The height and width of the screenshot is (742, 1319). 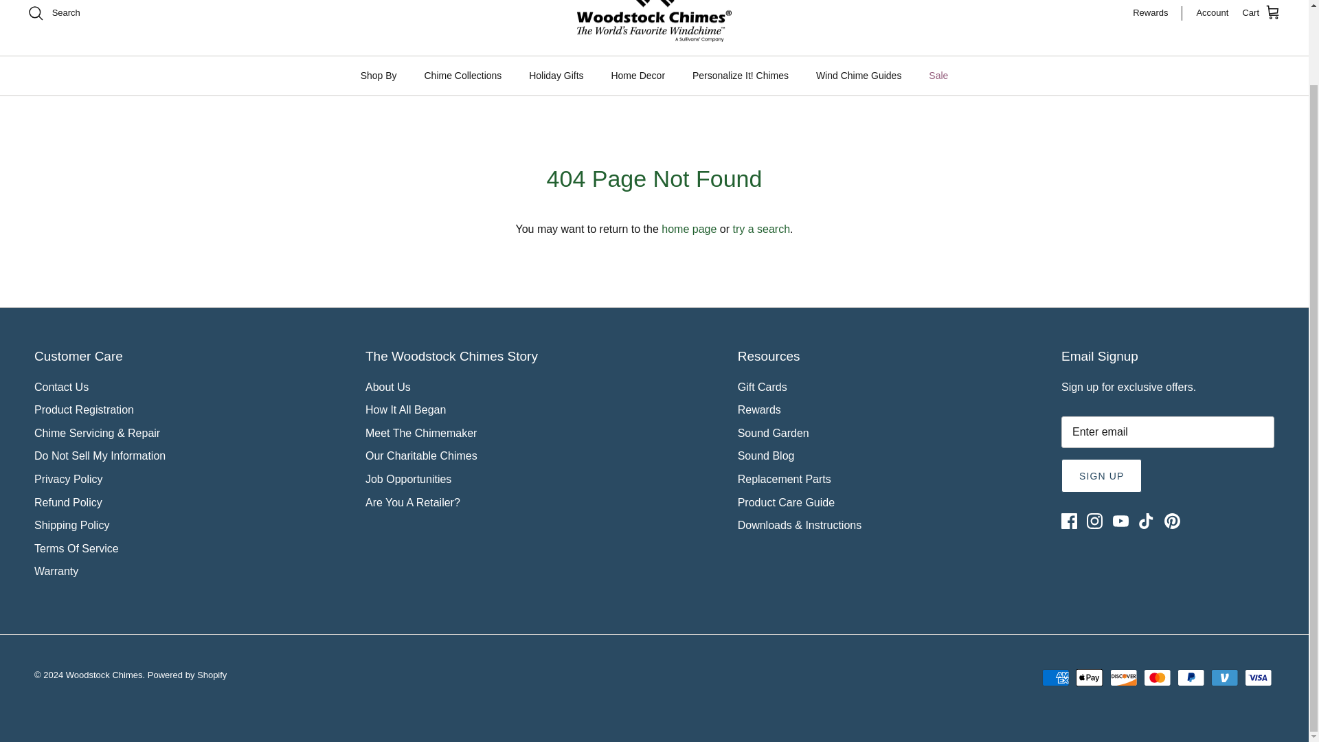 What do you see at coordinates (1121, 521) in the screenshot?
I see `Youtube` at bounding box center [1121, 521].